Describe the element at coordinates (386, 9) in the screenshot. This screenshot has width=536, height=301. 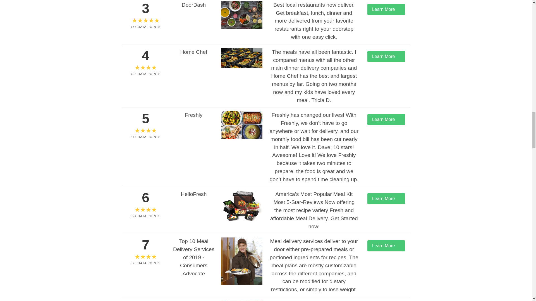
I see `Learn More` at that location.